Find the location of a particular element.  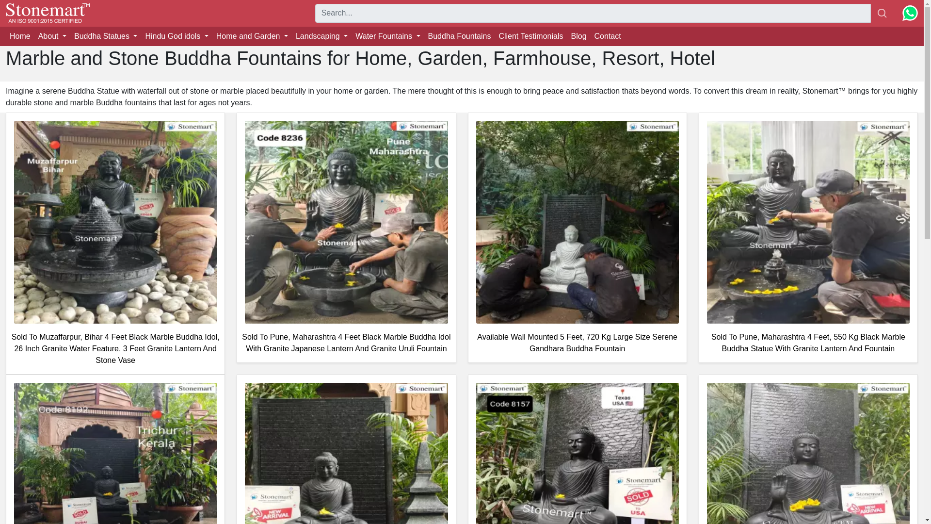

Hindu God idols is located at coordinates (177, 36).